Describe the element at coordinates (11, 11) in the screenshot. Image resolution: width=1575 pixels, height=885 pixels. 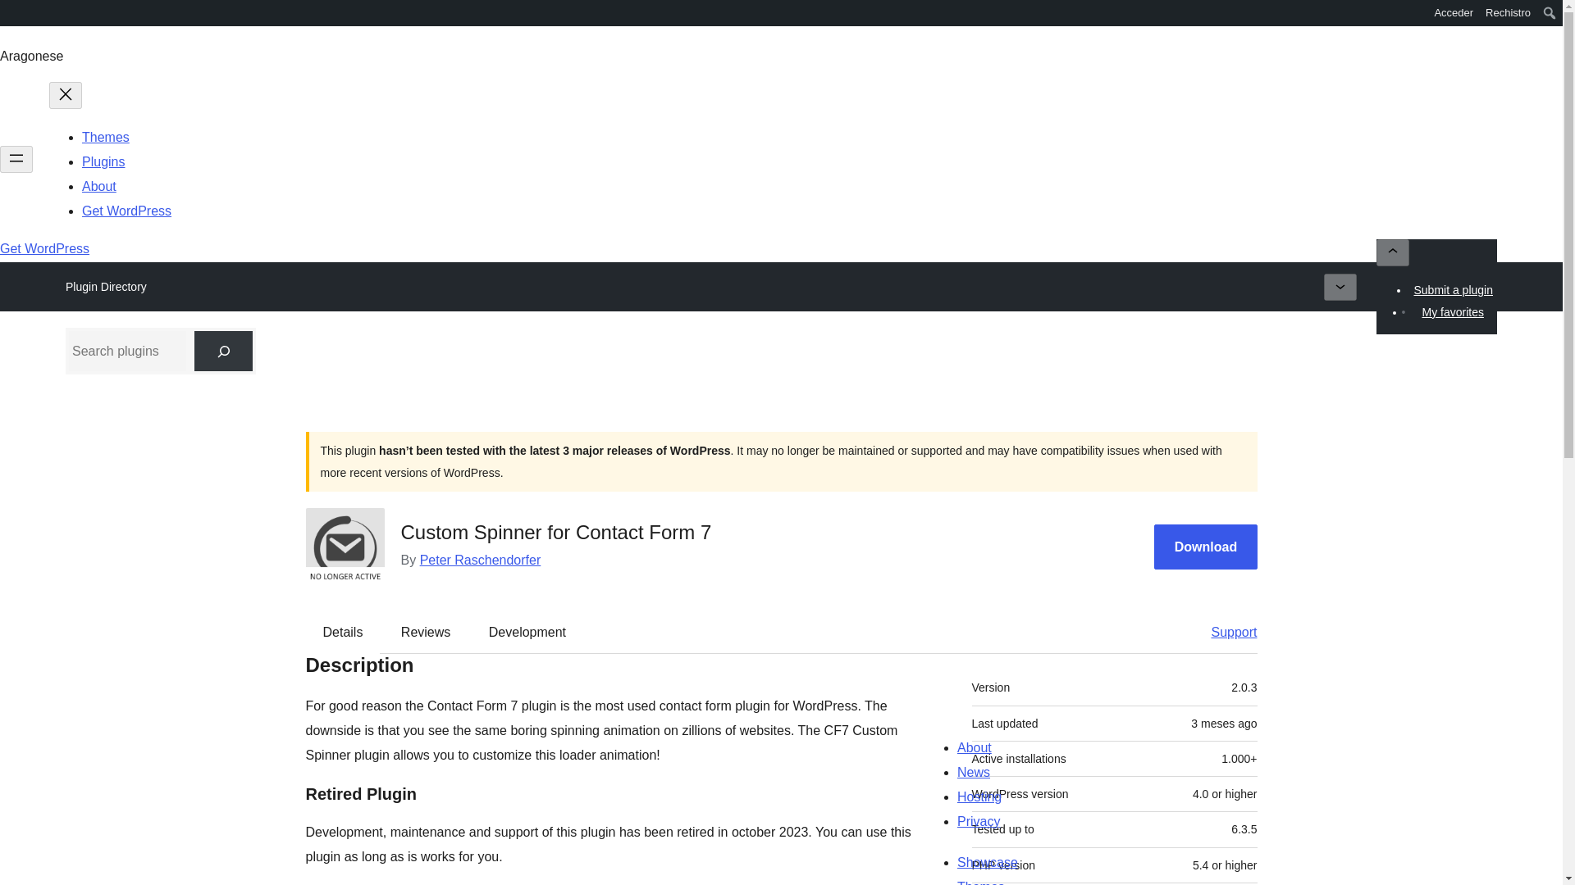
I see `WordPress.org` at that location.